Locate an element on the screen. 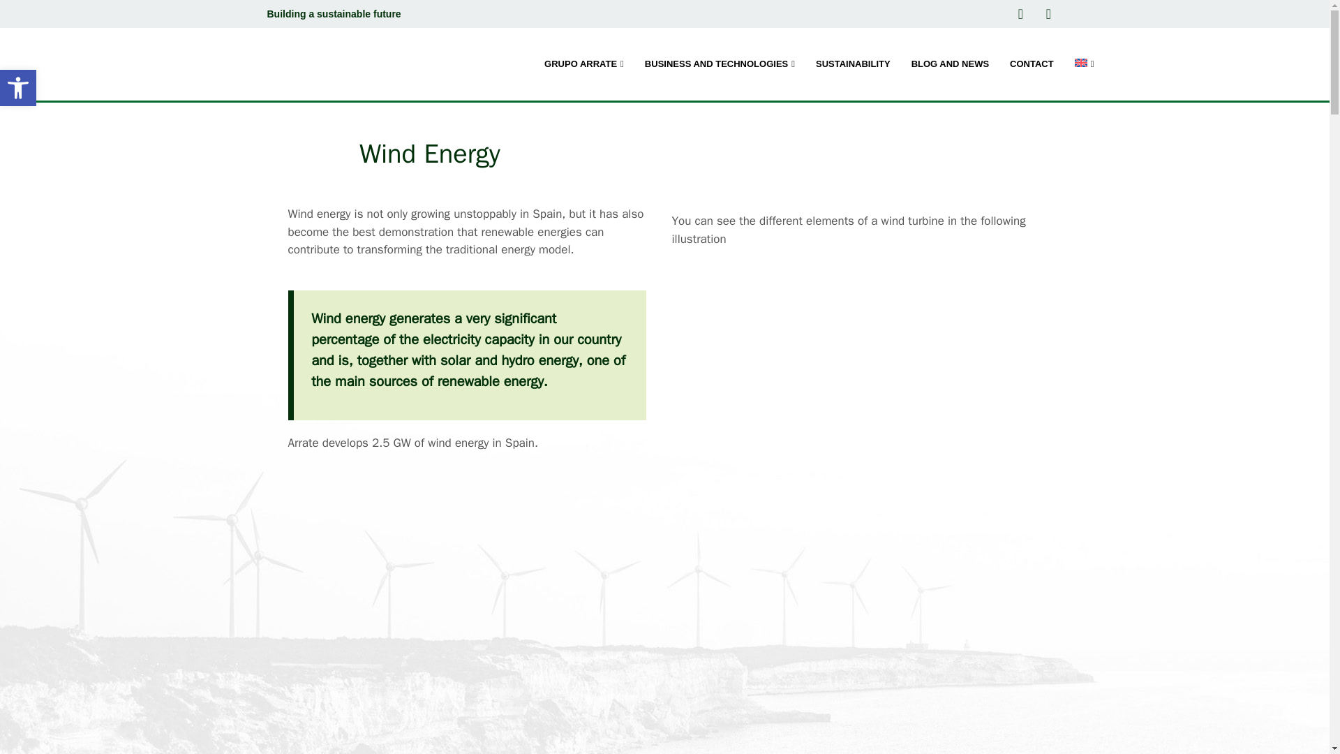  SUSTAINABILITY is located at coordinates (853, 64).